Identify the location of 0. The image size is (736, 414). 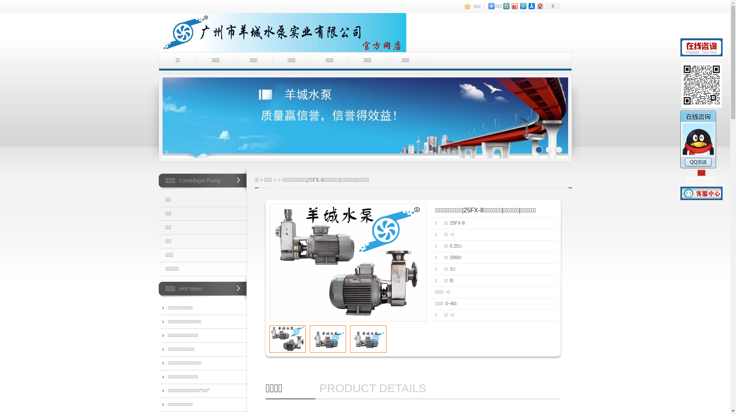
(552, 6).